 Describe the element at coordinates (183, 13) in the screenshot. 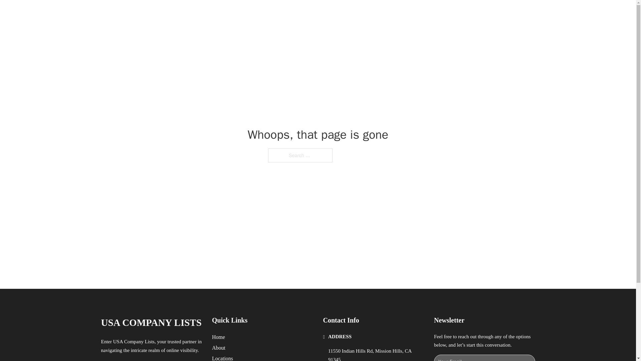

I see `USA COMPANY LISTS` at that location.